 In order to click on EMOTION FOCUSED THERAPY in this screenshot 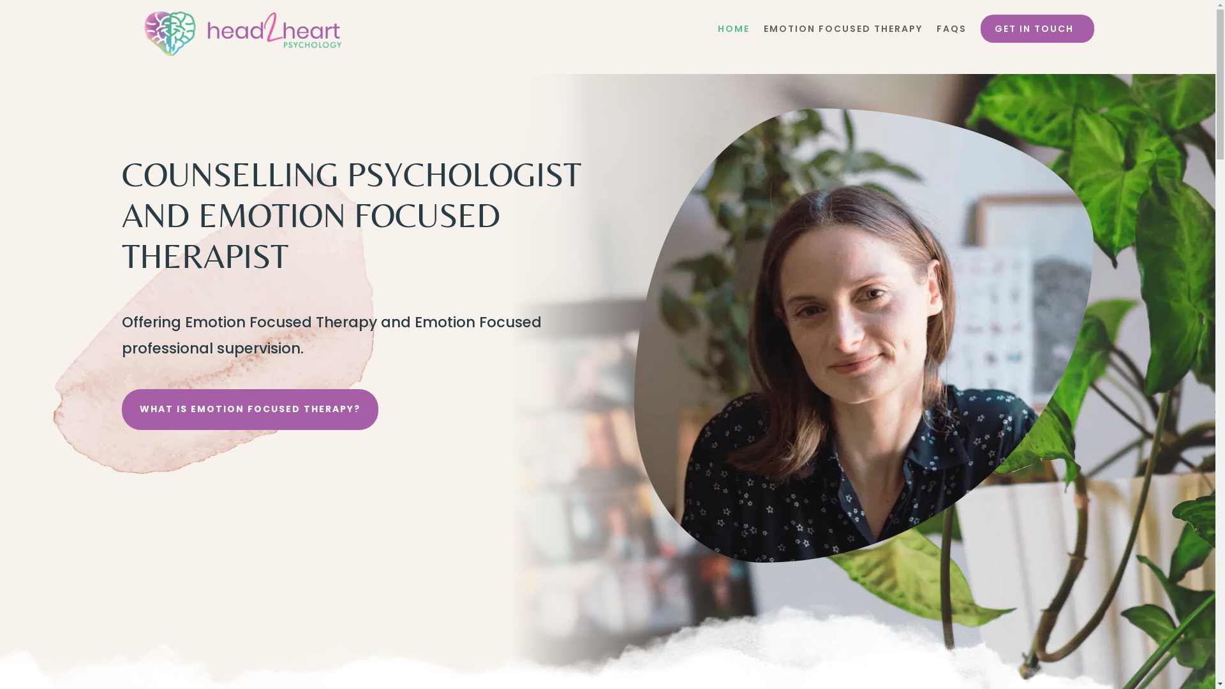, I will do `click(842, 33)`.